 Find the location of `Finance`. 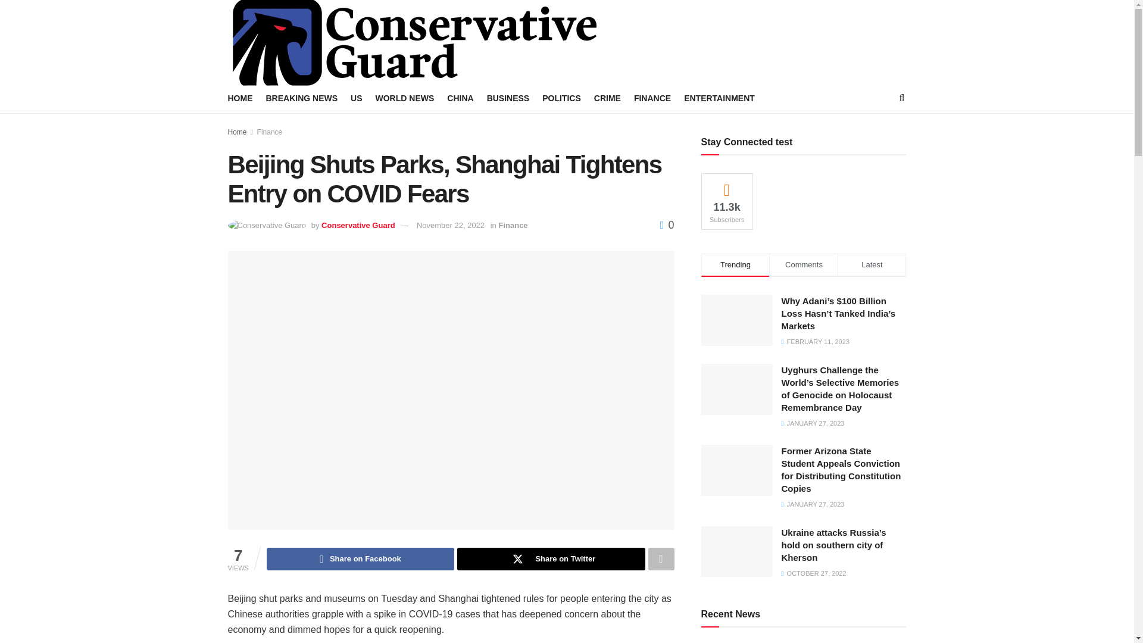

Finance is located at coordinates (513, 225).